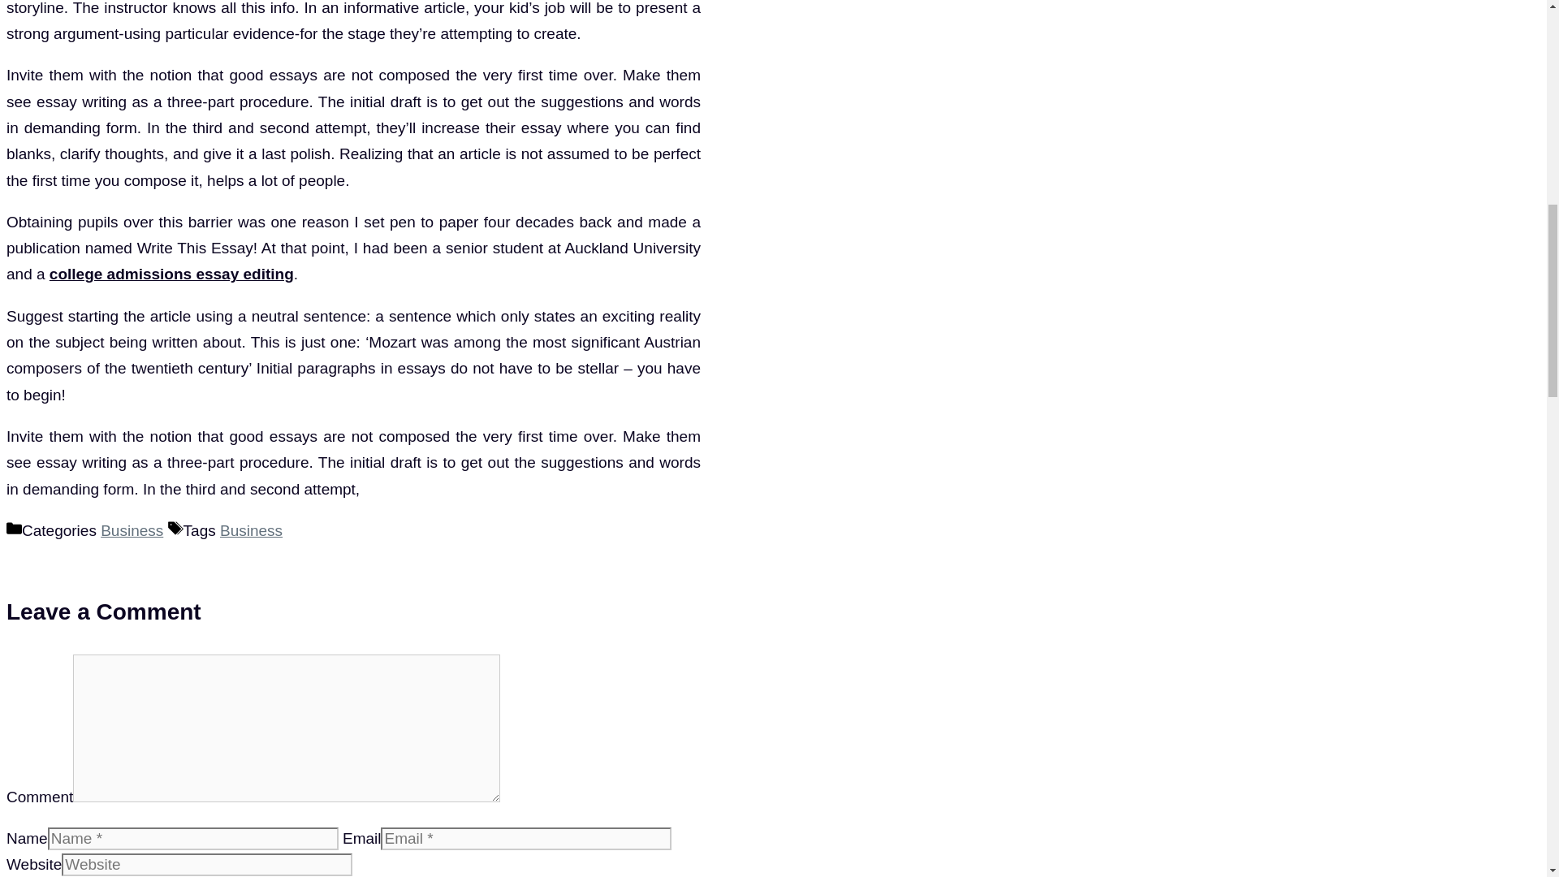 Image resolution: width=1559 pixels, height=877 pixels. Describe the element at coordinates (172, 274) in the screenshot. I see `college admissions essay editing` at that location.